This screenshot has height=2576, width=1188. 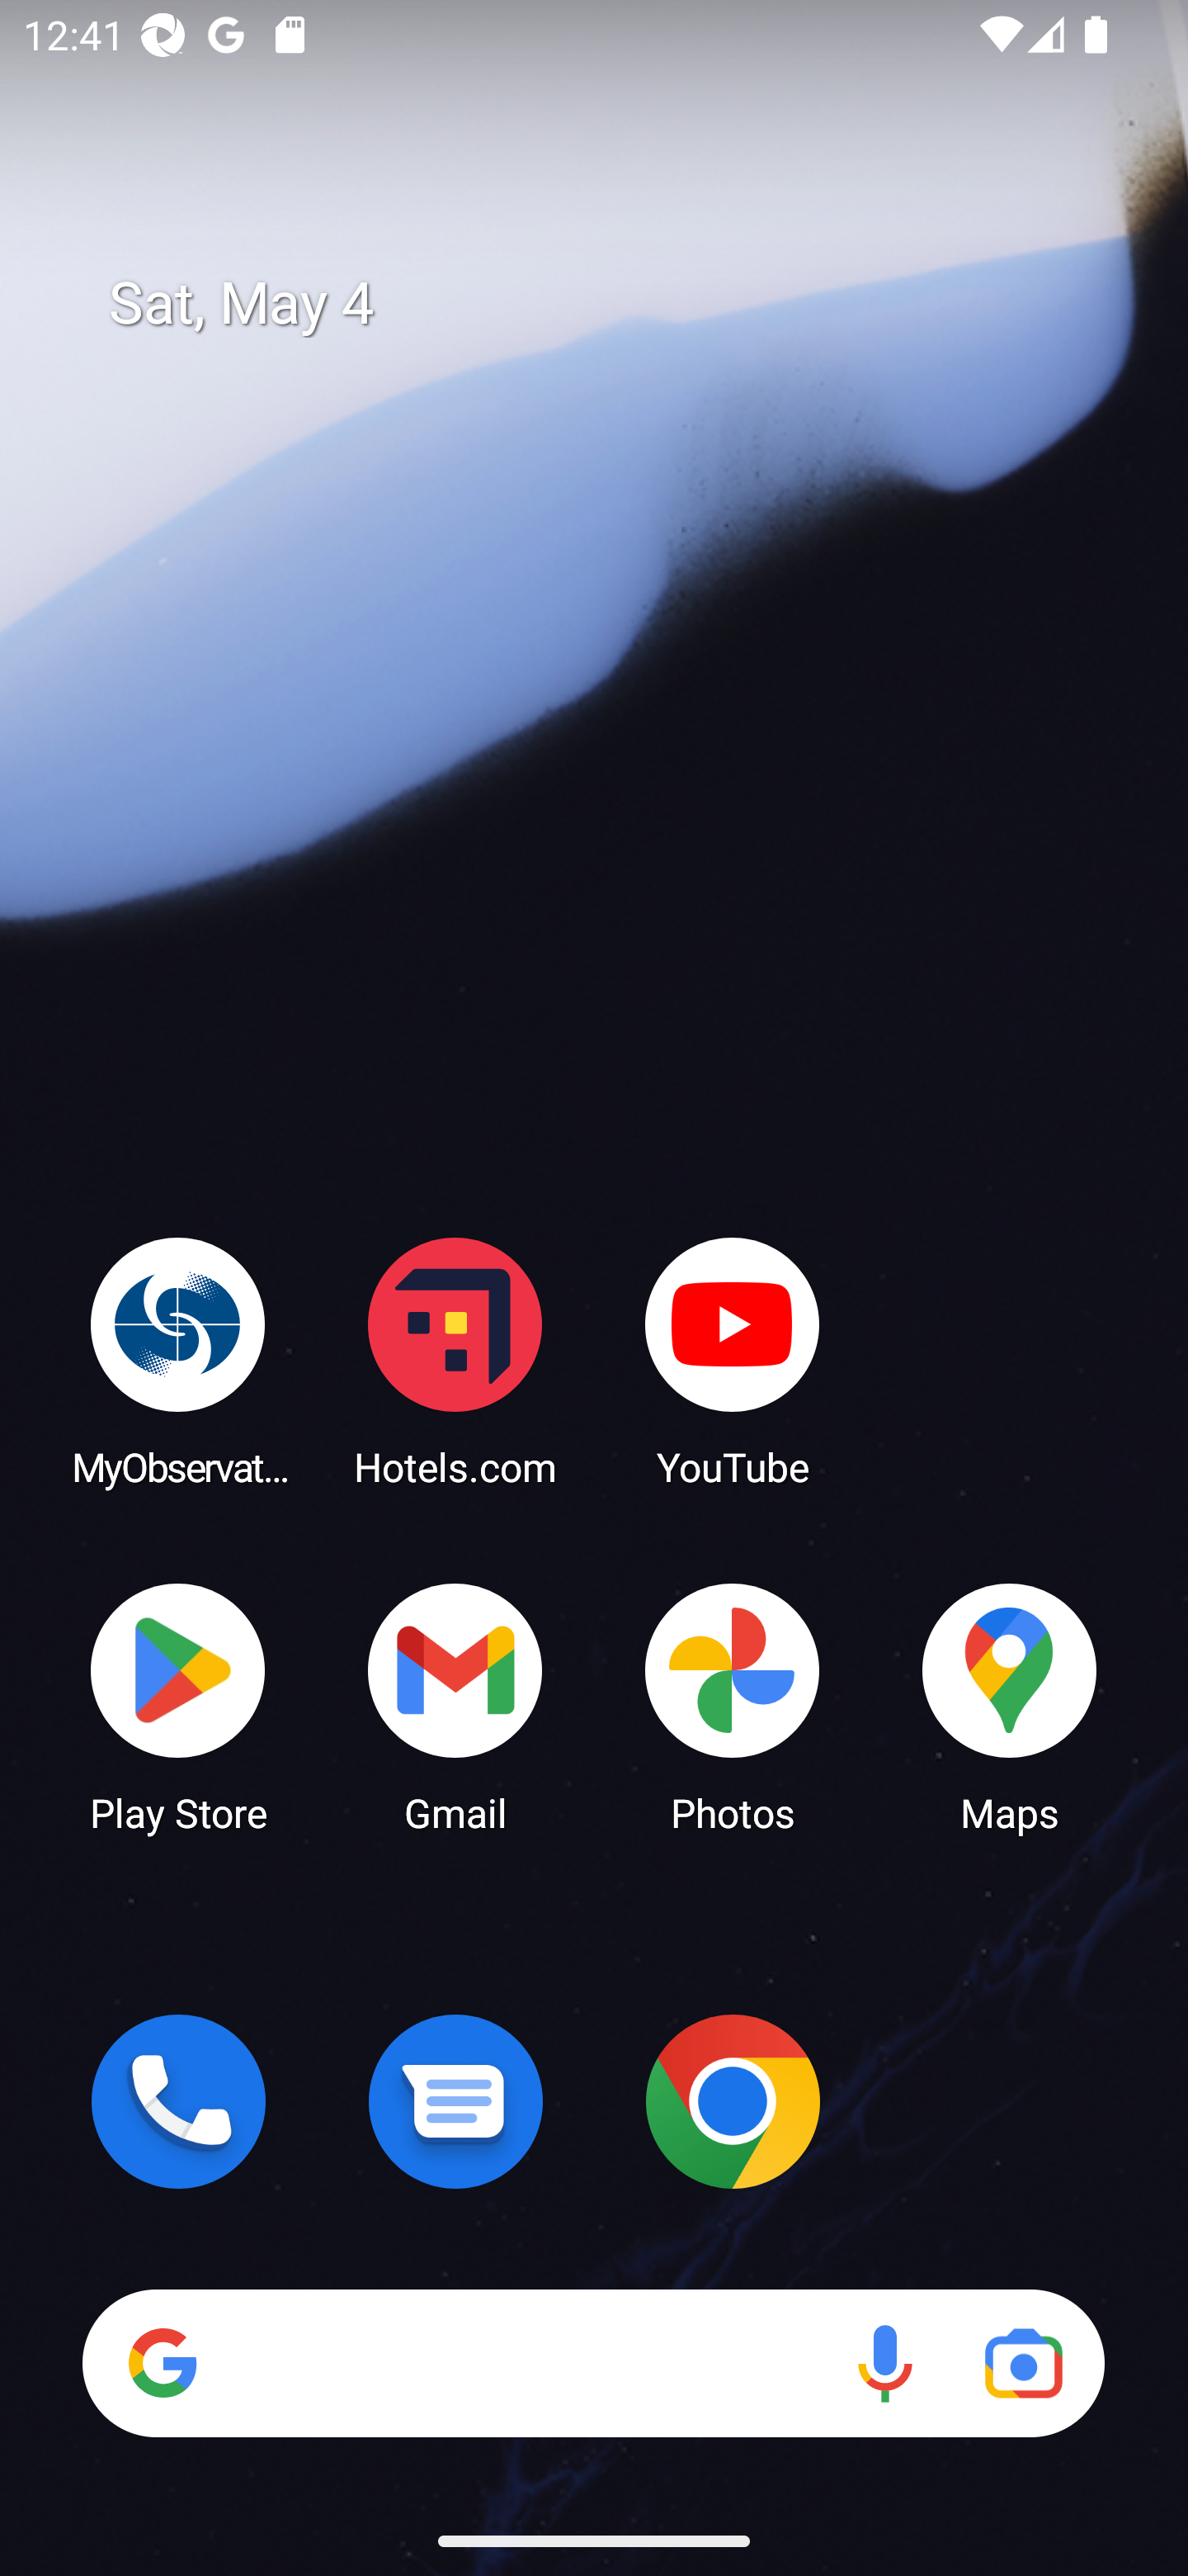 What do you see at coordinates (178, 2101) in the screenshot?
I see `Phone` at bounding box center [178, 2101].